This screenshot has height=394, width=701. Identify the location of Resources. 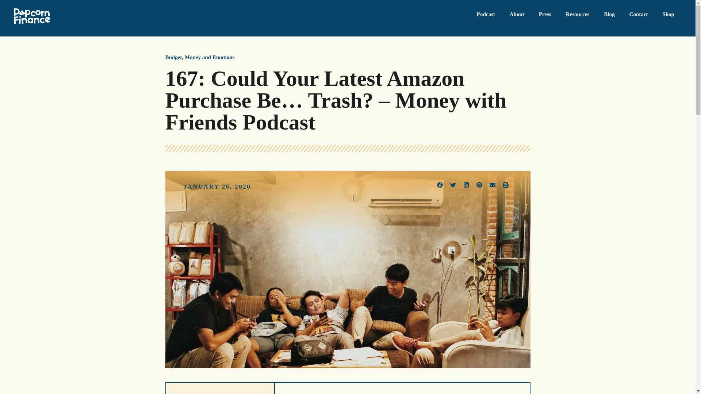
(578, 15).